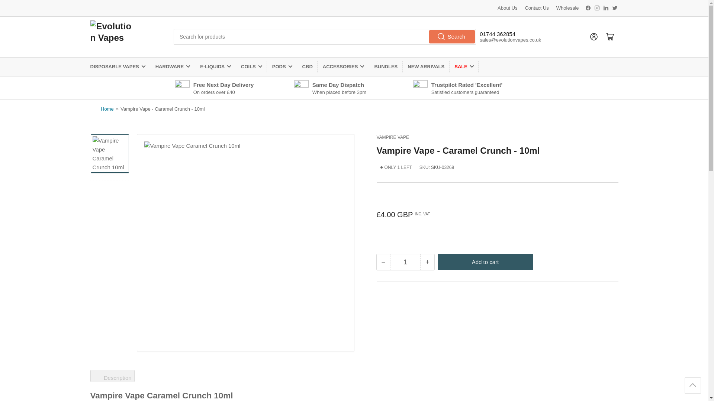 The height and width of the screenshot is (401, 714). What do you see at coordinates (596, 7) in the screenshot?
I see `Instagram` at bounding box center [596, 7].